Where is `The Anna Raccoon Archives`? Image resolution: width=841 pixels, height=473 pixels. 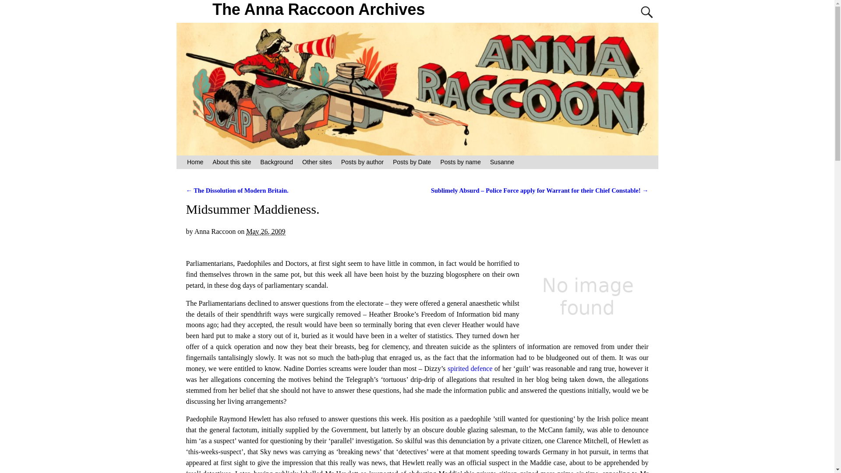 The Anna Raccoon Archives is located at coordinates (319, 10).